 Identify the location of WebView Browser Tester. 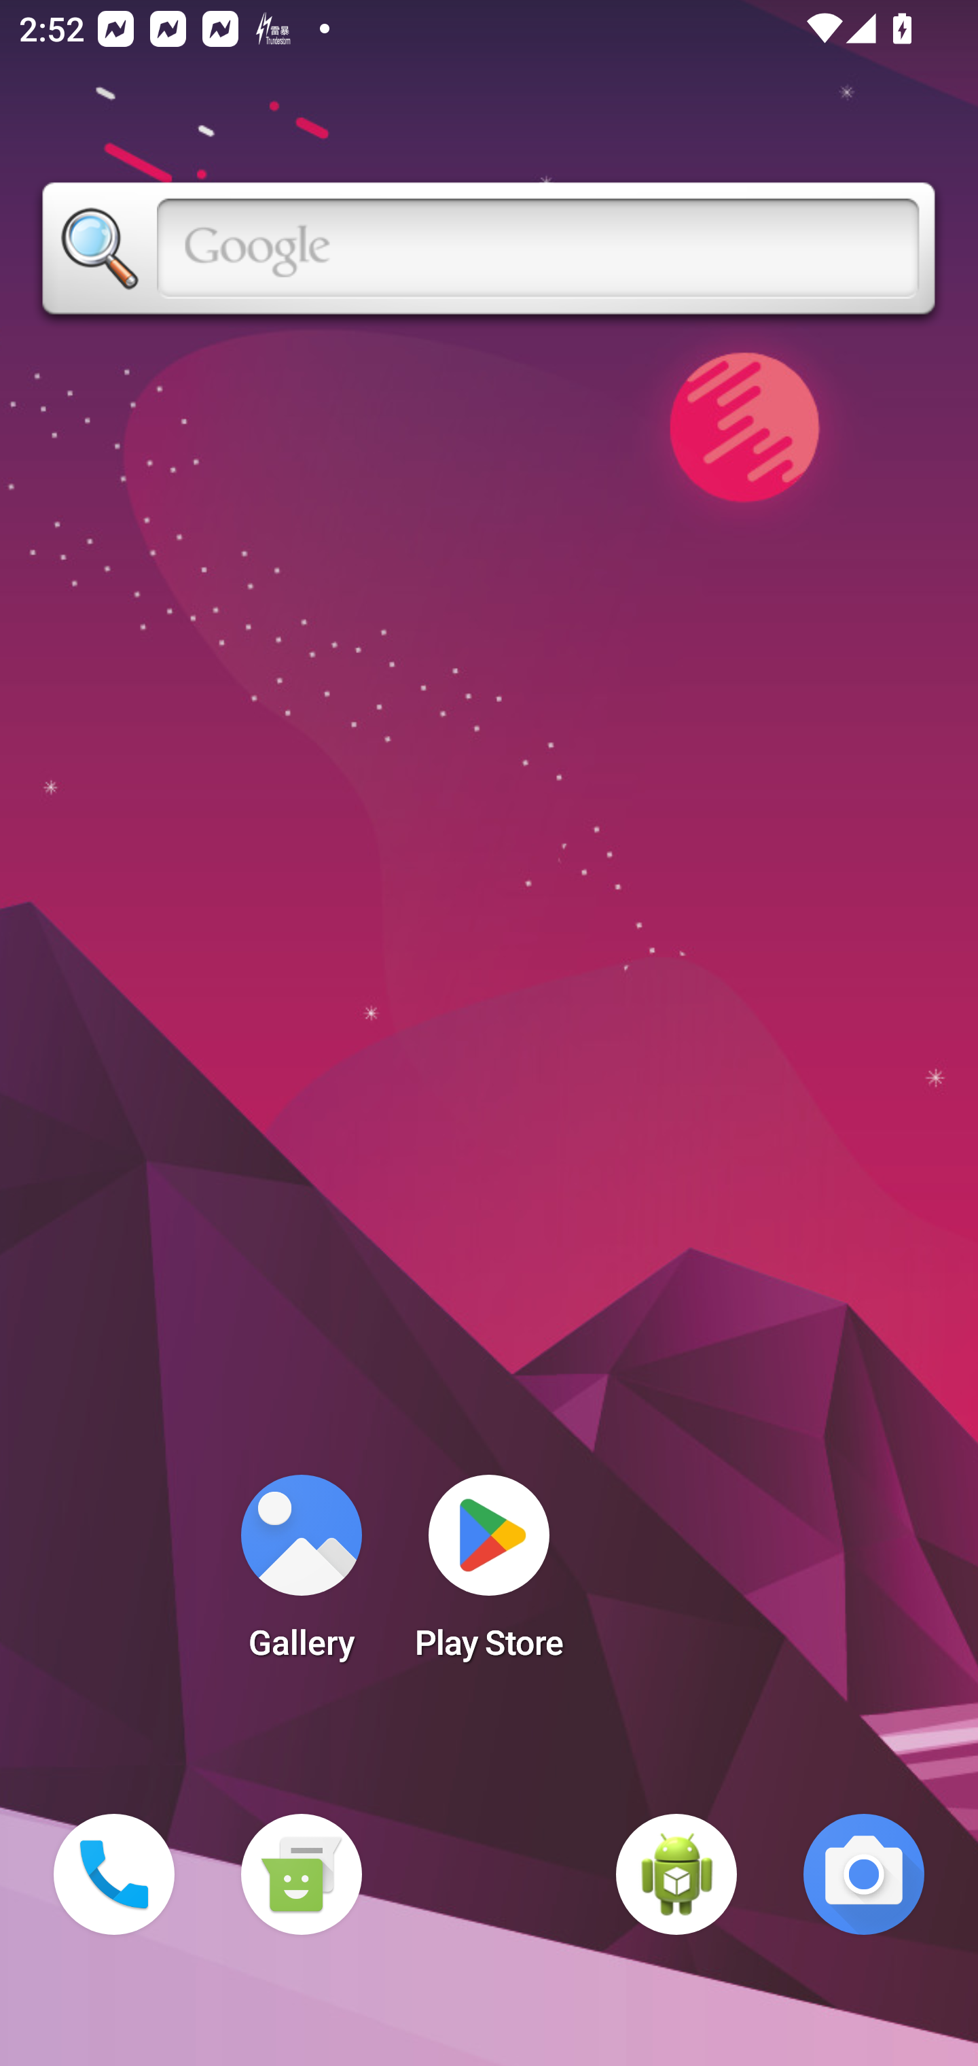
(676, 1874).